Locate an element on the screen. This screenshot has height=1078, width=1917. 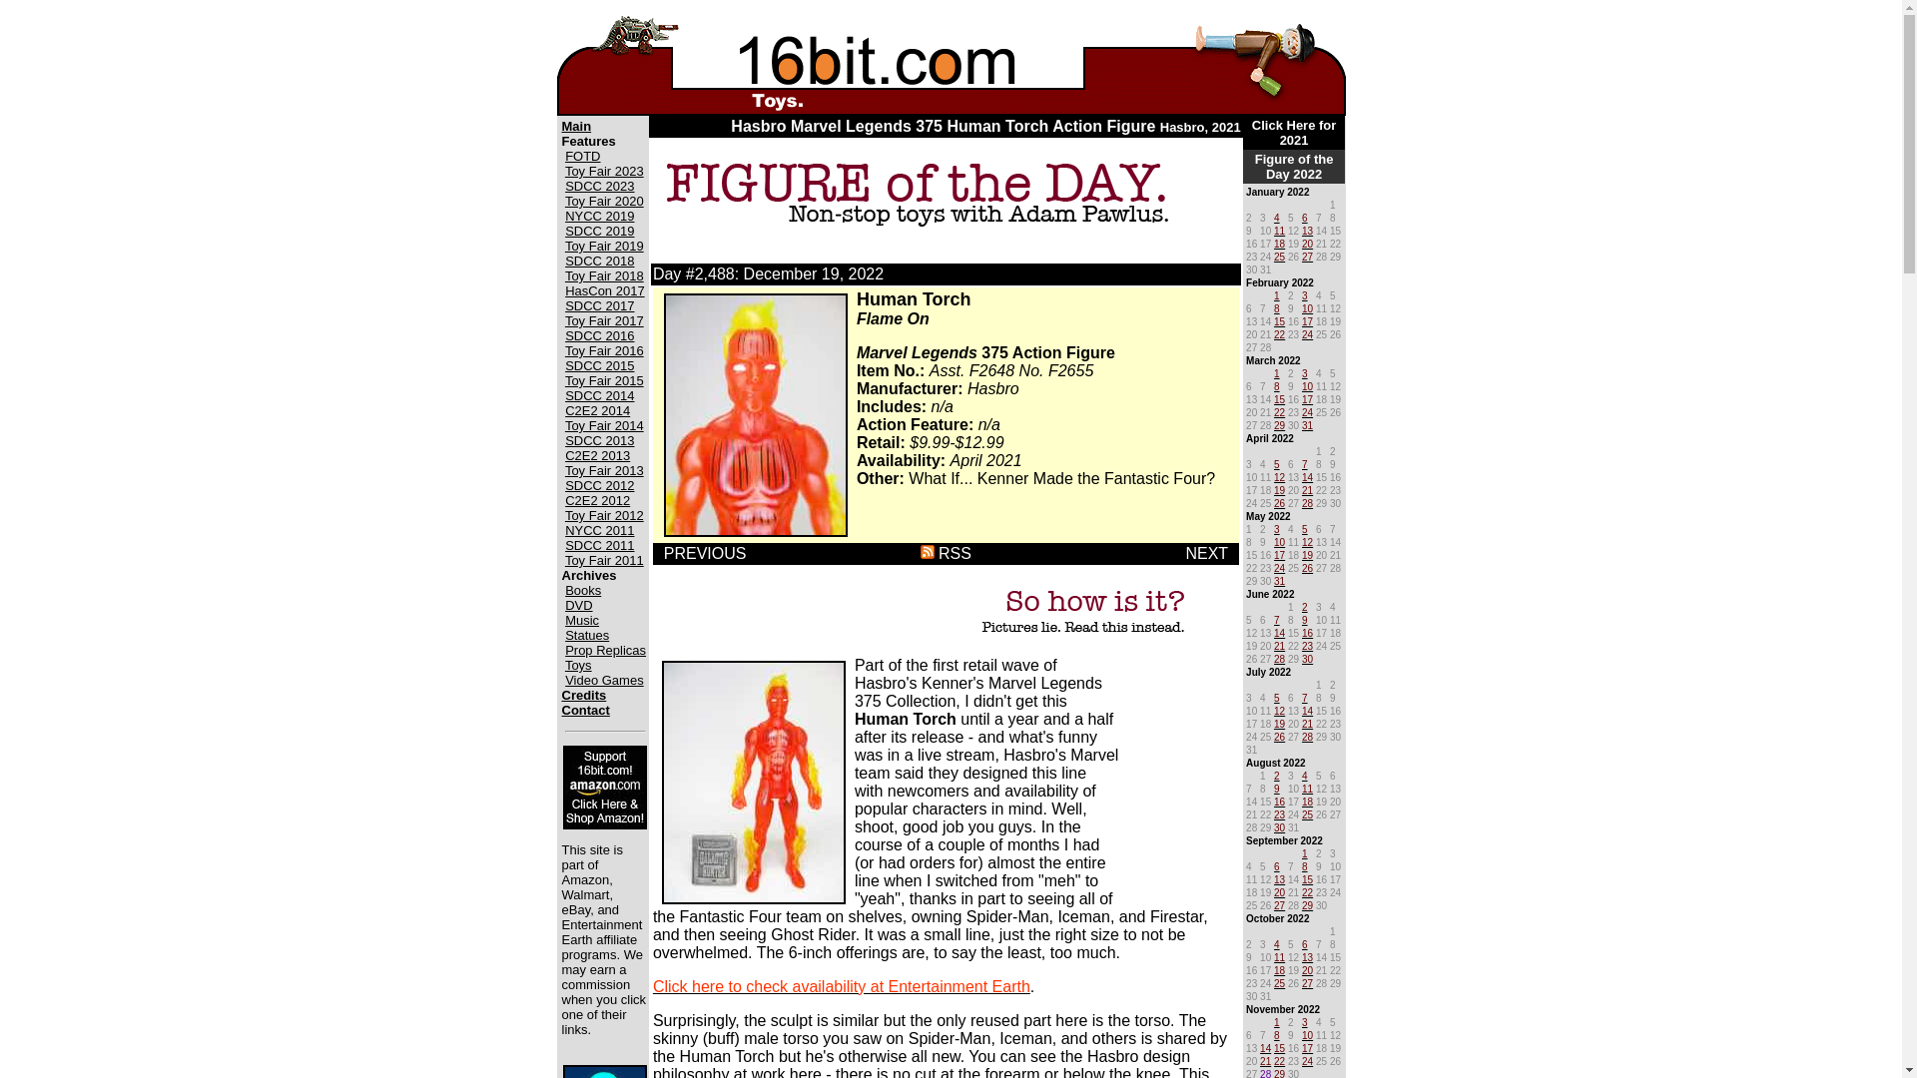
SDCC 2016 is located at coordinates (599, 335).